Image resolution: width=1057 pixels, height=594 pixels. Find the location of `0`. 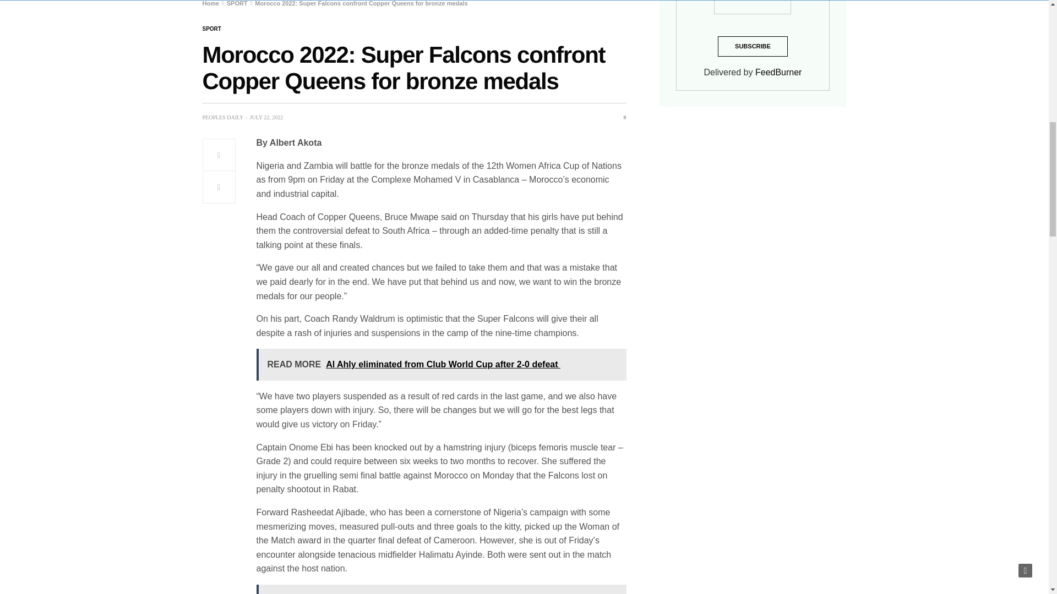

0 is located at coordinates (621, 118).